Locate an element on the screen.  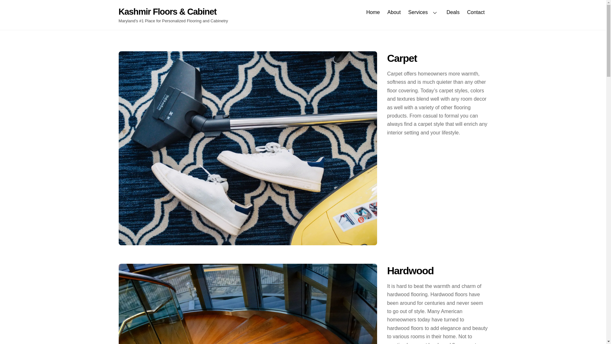
Services is located at coordinates (423, 12).